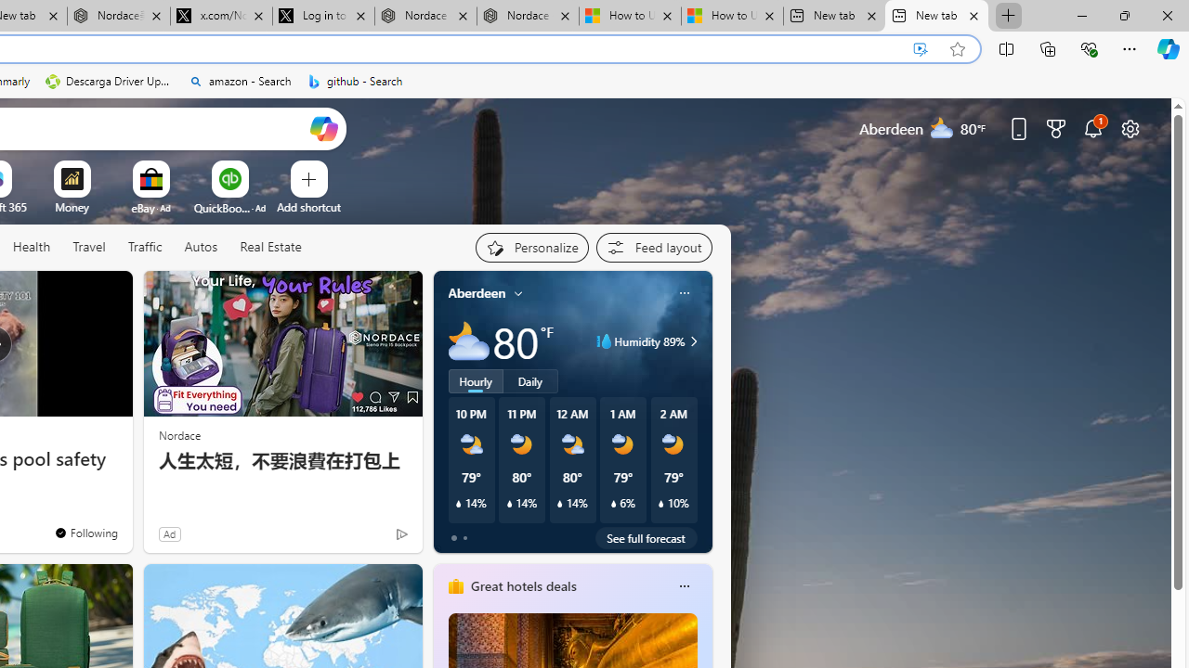 The width and height of the screenshot is (1189, 668). Describe the element at coordinates (476, 381) in the screenshot. I see `Hourly` at that location.